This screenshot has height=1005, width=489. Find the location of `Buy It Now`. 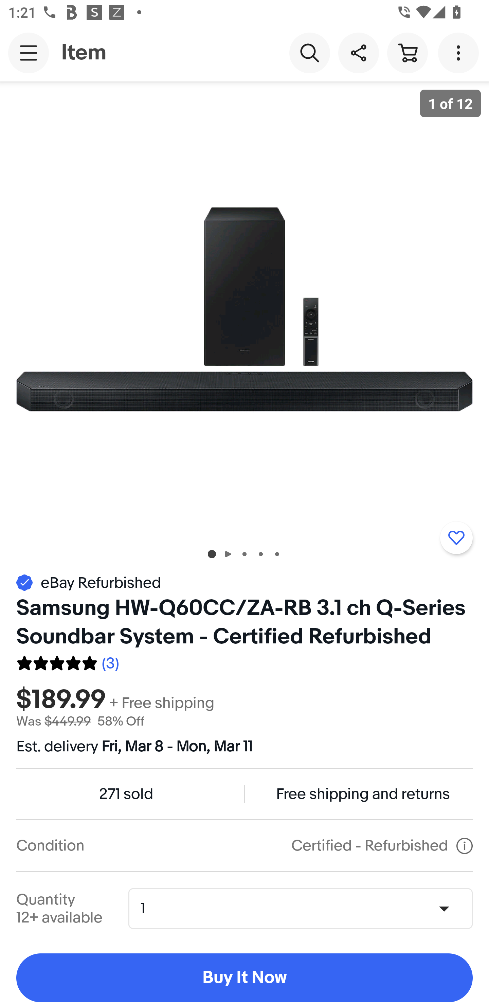

Buy It Now is located at coordinates (244, 978).